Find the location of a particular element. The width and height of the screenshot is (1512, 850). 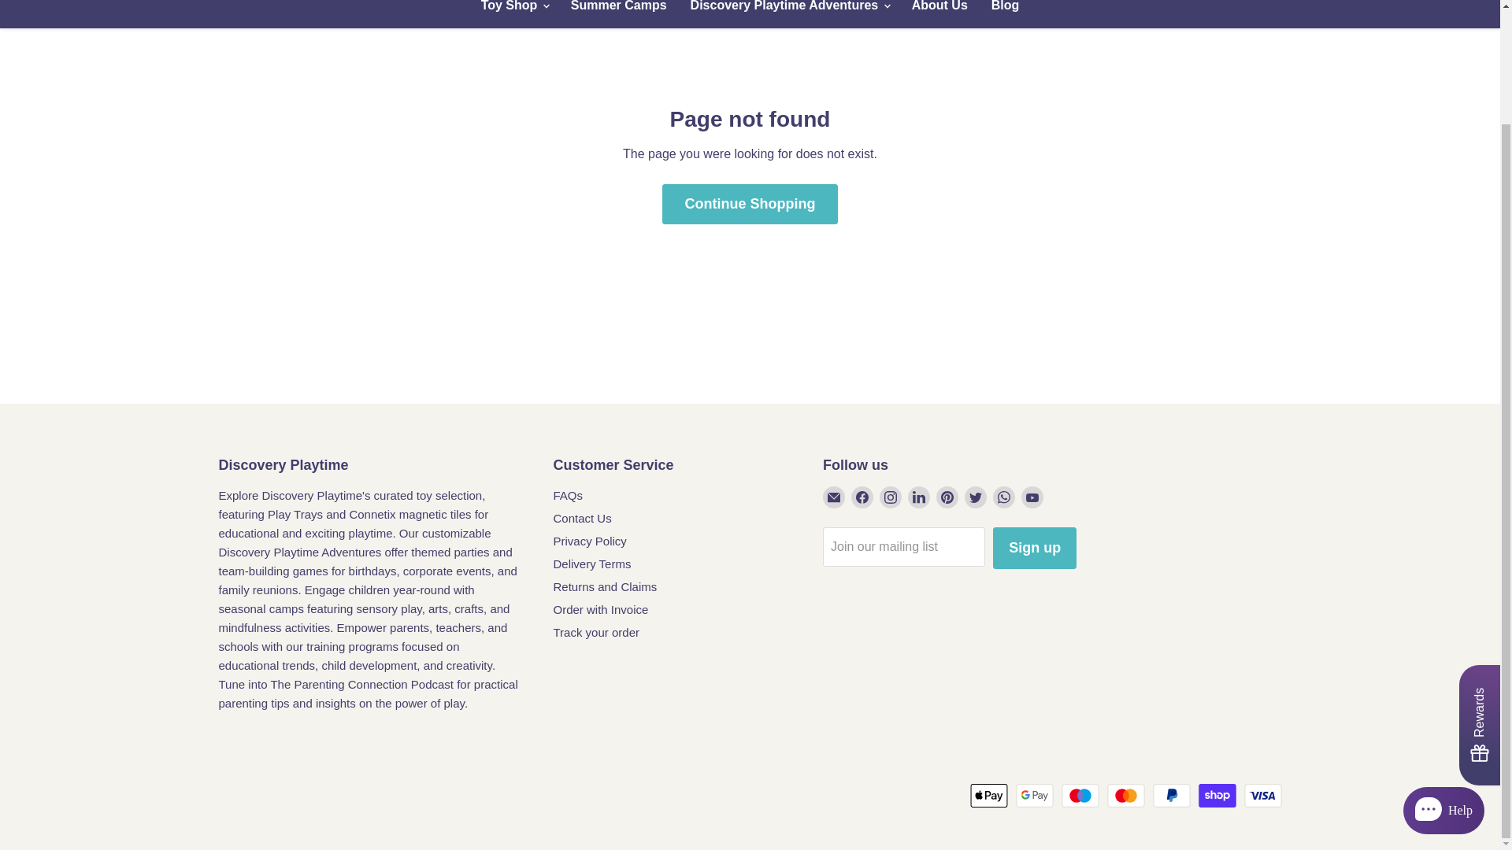

WhatsApp is located at coordinates (1003, 497).